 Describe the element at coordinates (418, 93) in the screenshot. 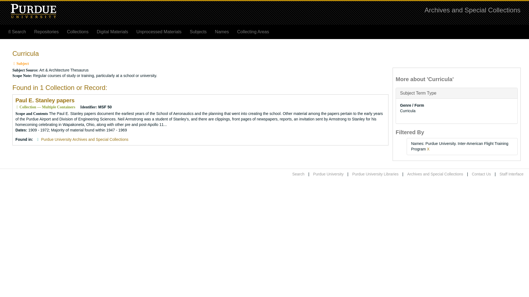

I see `Subject Term Type` at that location.